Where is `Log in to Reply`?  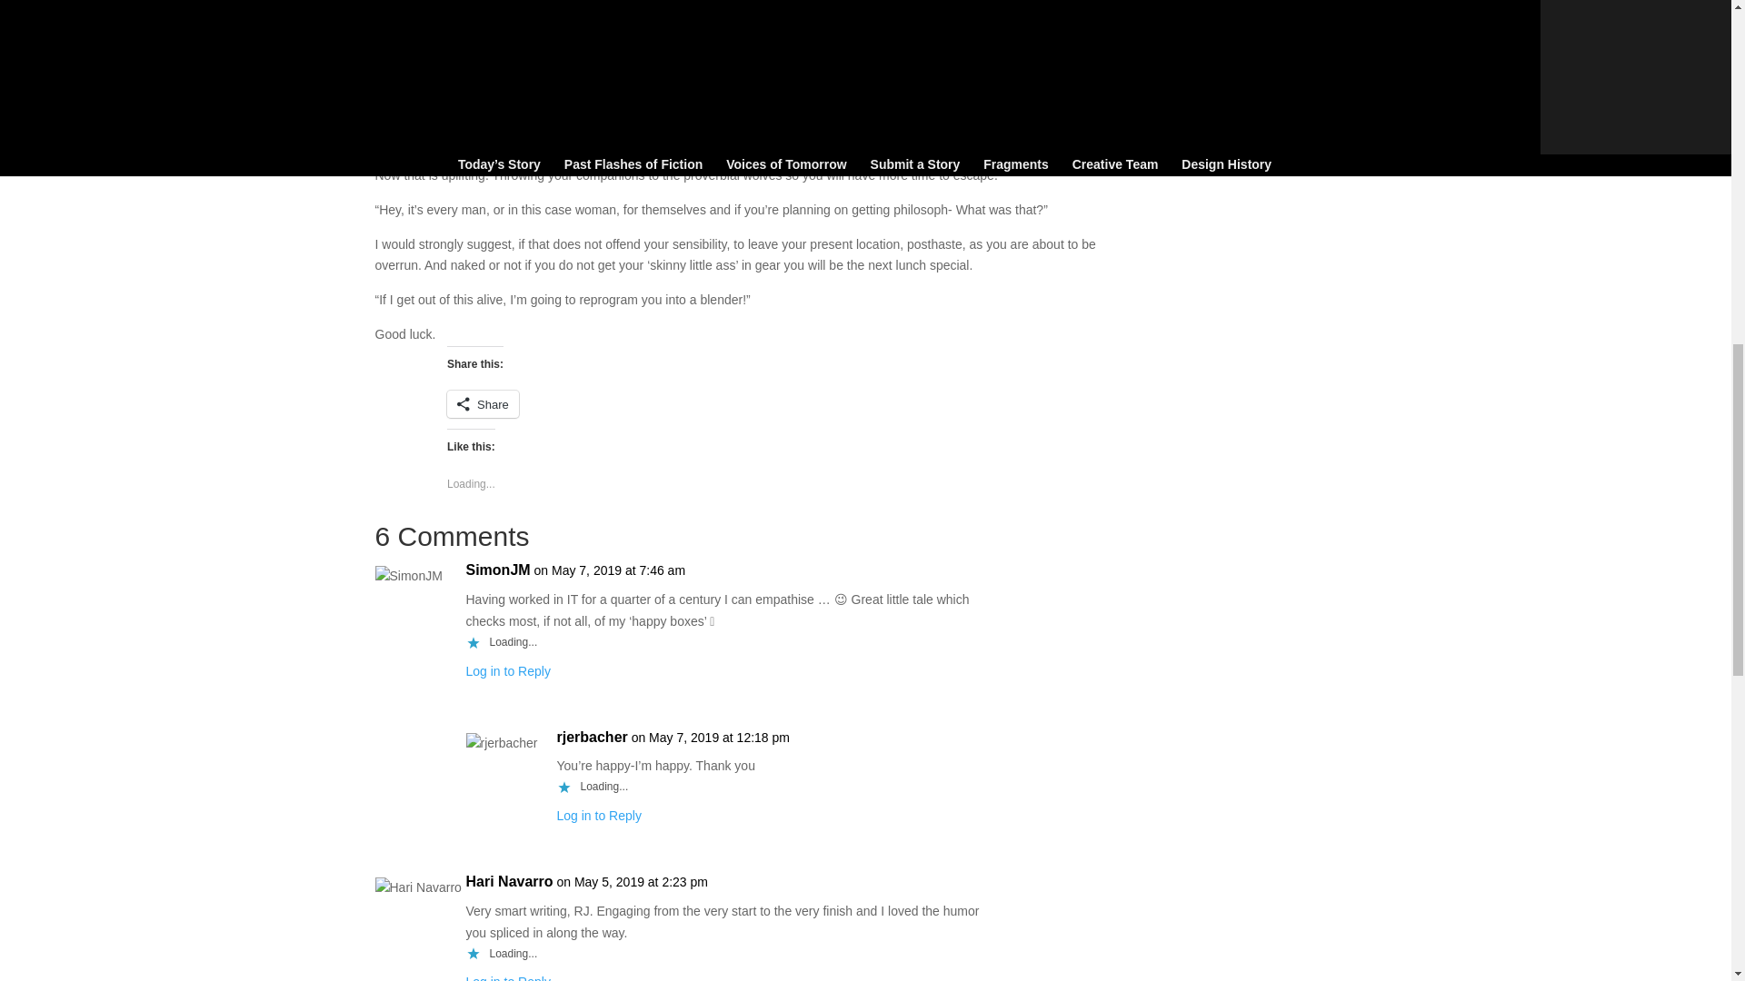
Log in to Reply is located at coordinates (507, 977).